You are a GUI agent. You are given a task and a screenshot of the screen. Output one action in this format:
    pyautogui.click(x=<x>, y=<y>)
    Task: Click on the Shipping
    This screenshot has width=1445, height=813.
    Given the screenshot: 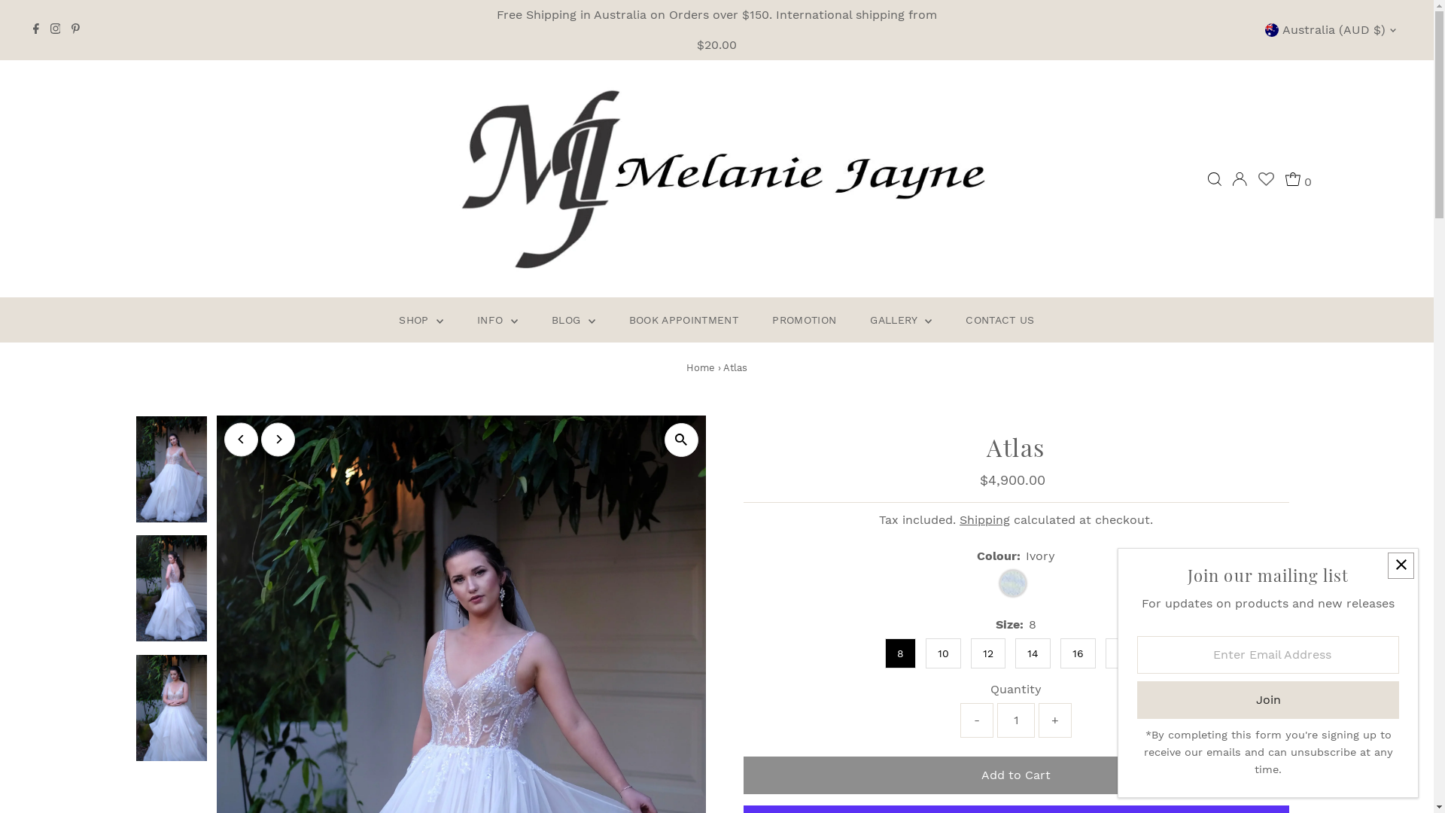 What is the action you would take?
    pyautogui.click(x=984, y=519)
    